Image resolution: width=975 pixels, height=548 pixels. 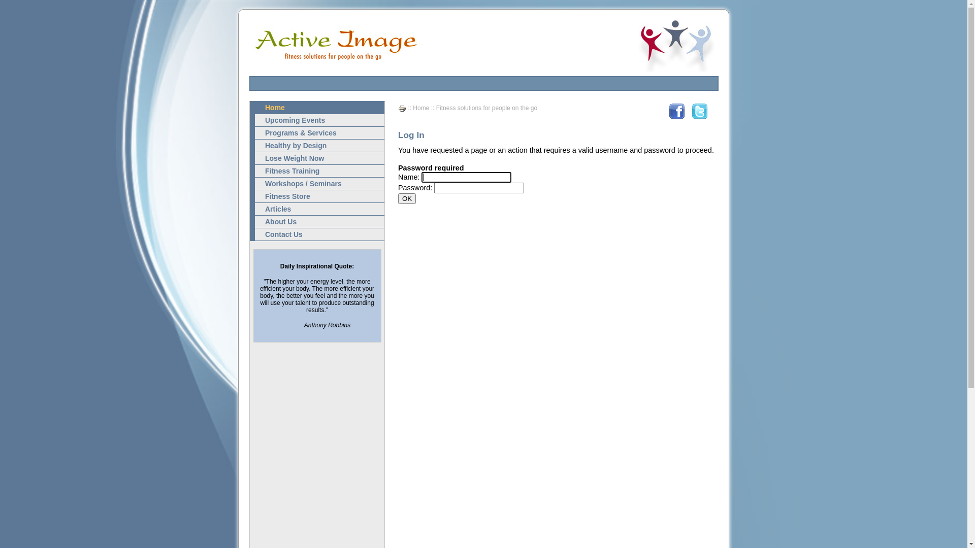 I want to click on Programs & Services, so click(x=317, y=133).